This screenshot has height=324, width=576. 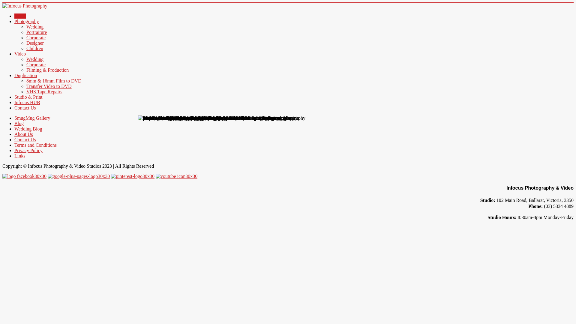 I want to click on Portraiture, so click(x=37, y=32).